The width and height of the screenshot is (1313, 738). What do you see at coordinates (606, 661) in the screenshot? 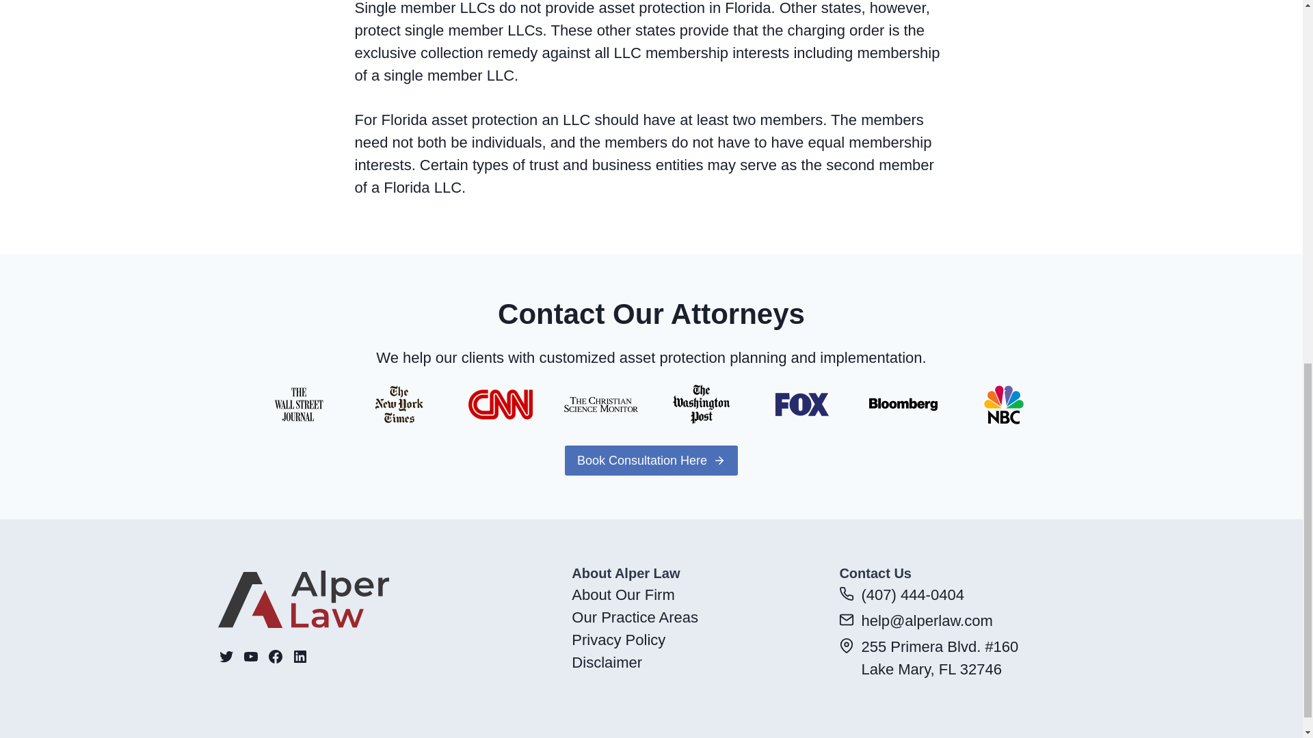
I see `Disclaimer` at bounding box center [606, 661].